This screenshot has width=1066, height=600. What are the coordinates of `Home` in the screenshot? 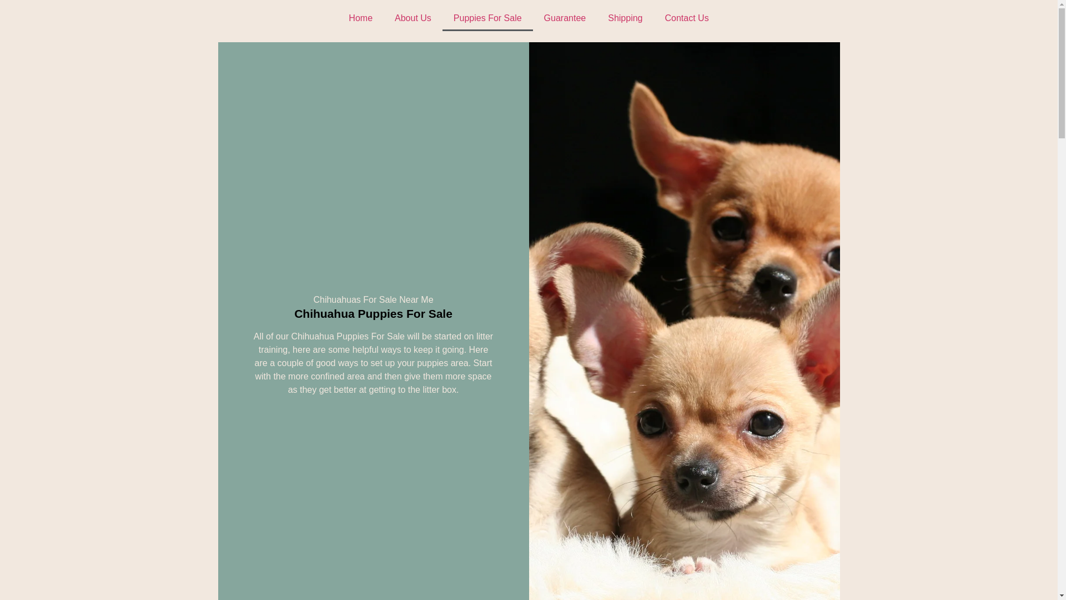 It's located at (361, 18).